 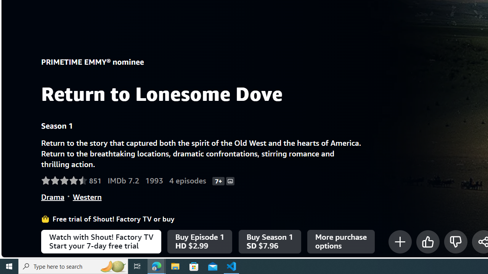 I want to click on Buy Episode 1 HD $2.99, so click(x=200, y=242).